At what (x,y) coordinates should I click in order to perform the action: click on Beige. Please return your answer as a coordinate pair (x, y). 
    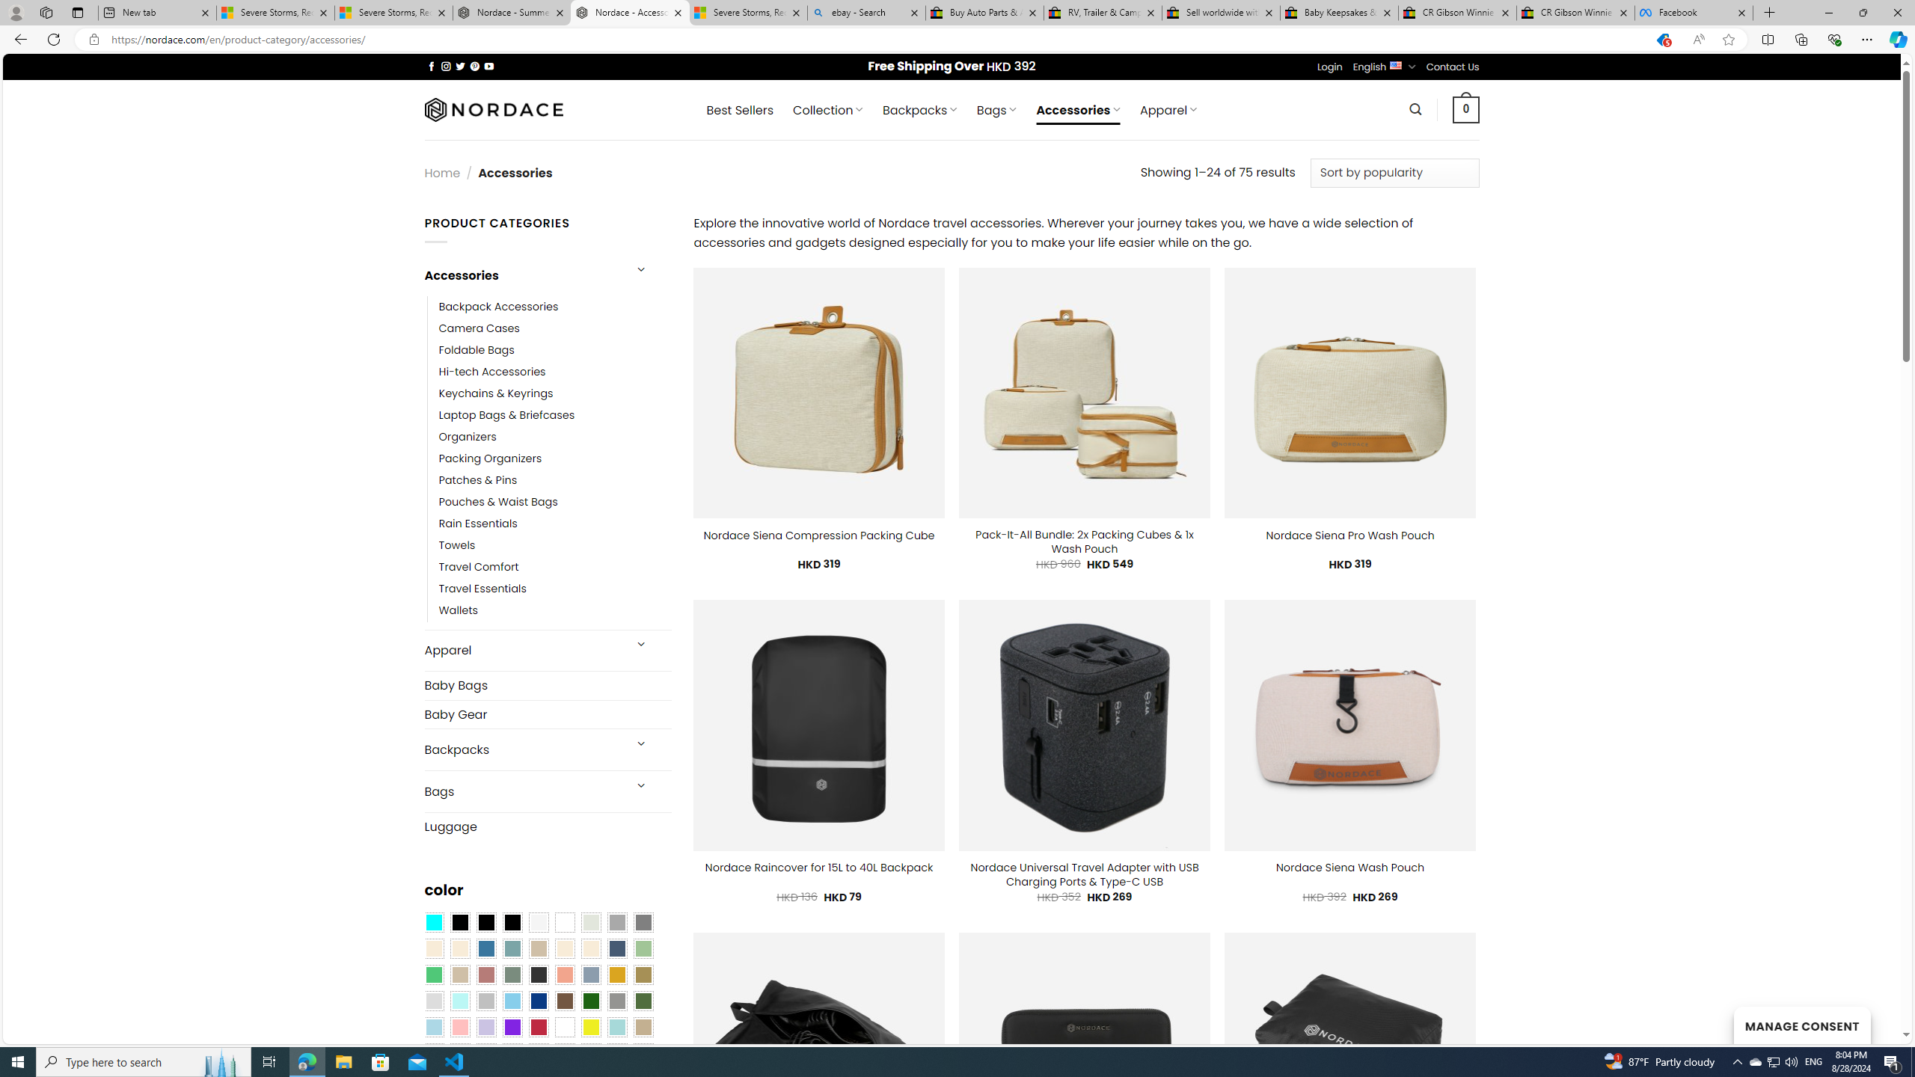
    Looking at the image, I should click on (433, 948).